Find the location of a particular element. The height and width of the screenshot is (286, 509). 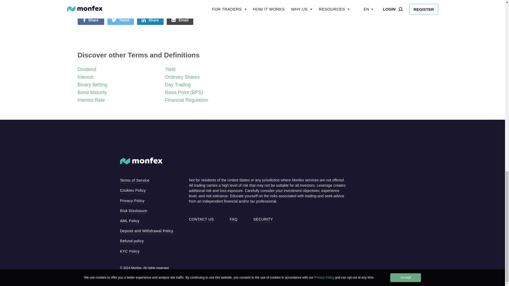

Terms of Service is located at coordinates (134, 180).